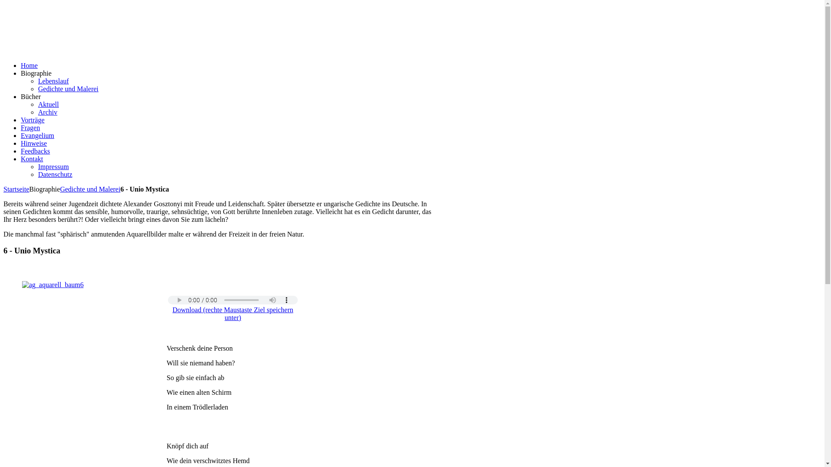  I want to click on Lebenslauf, so click(54, 81).